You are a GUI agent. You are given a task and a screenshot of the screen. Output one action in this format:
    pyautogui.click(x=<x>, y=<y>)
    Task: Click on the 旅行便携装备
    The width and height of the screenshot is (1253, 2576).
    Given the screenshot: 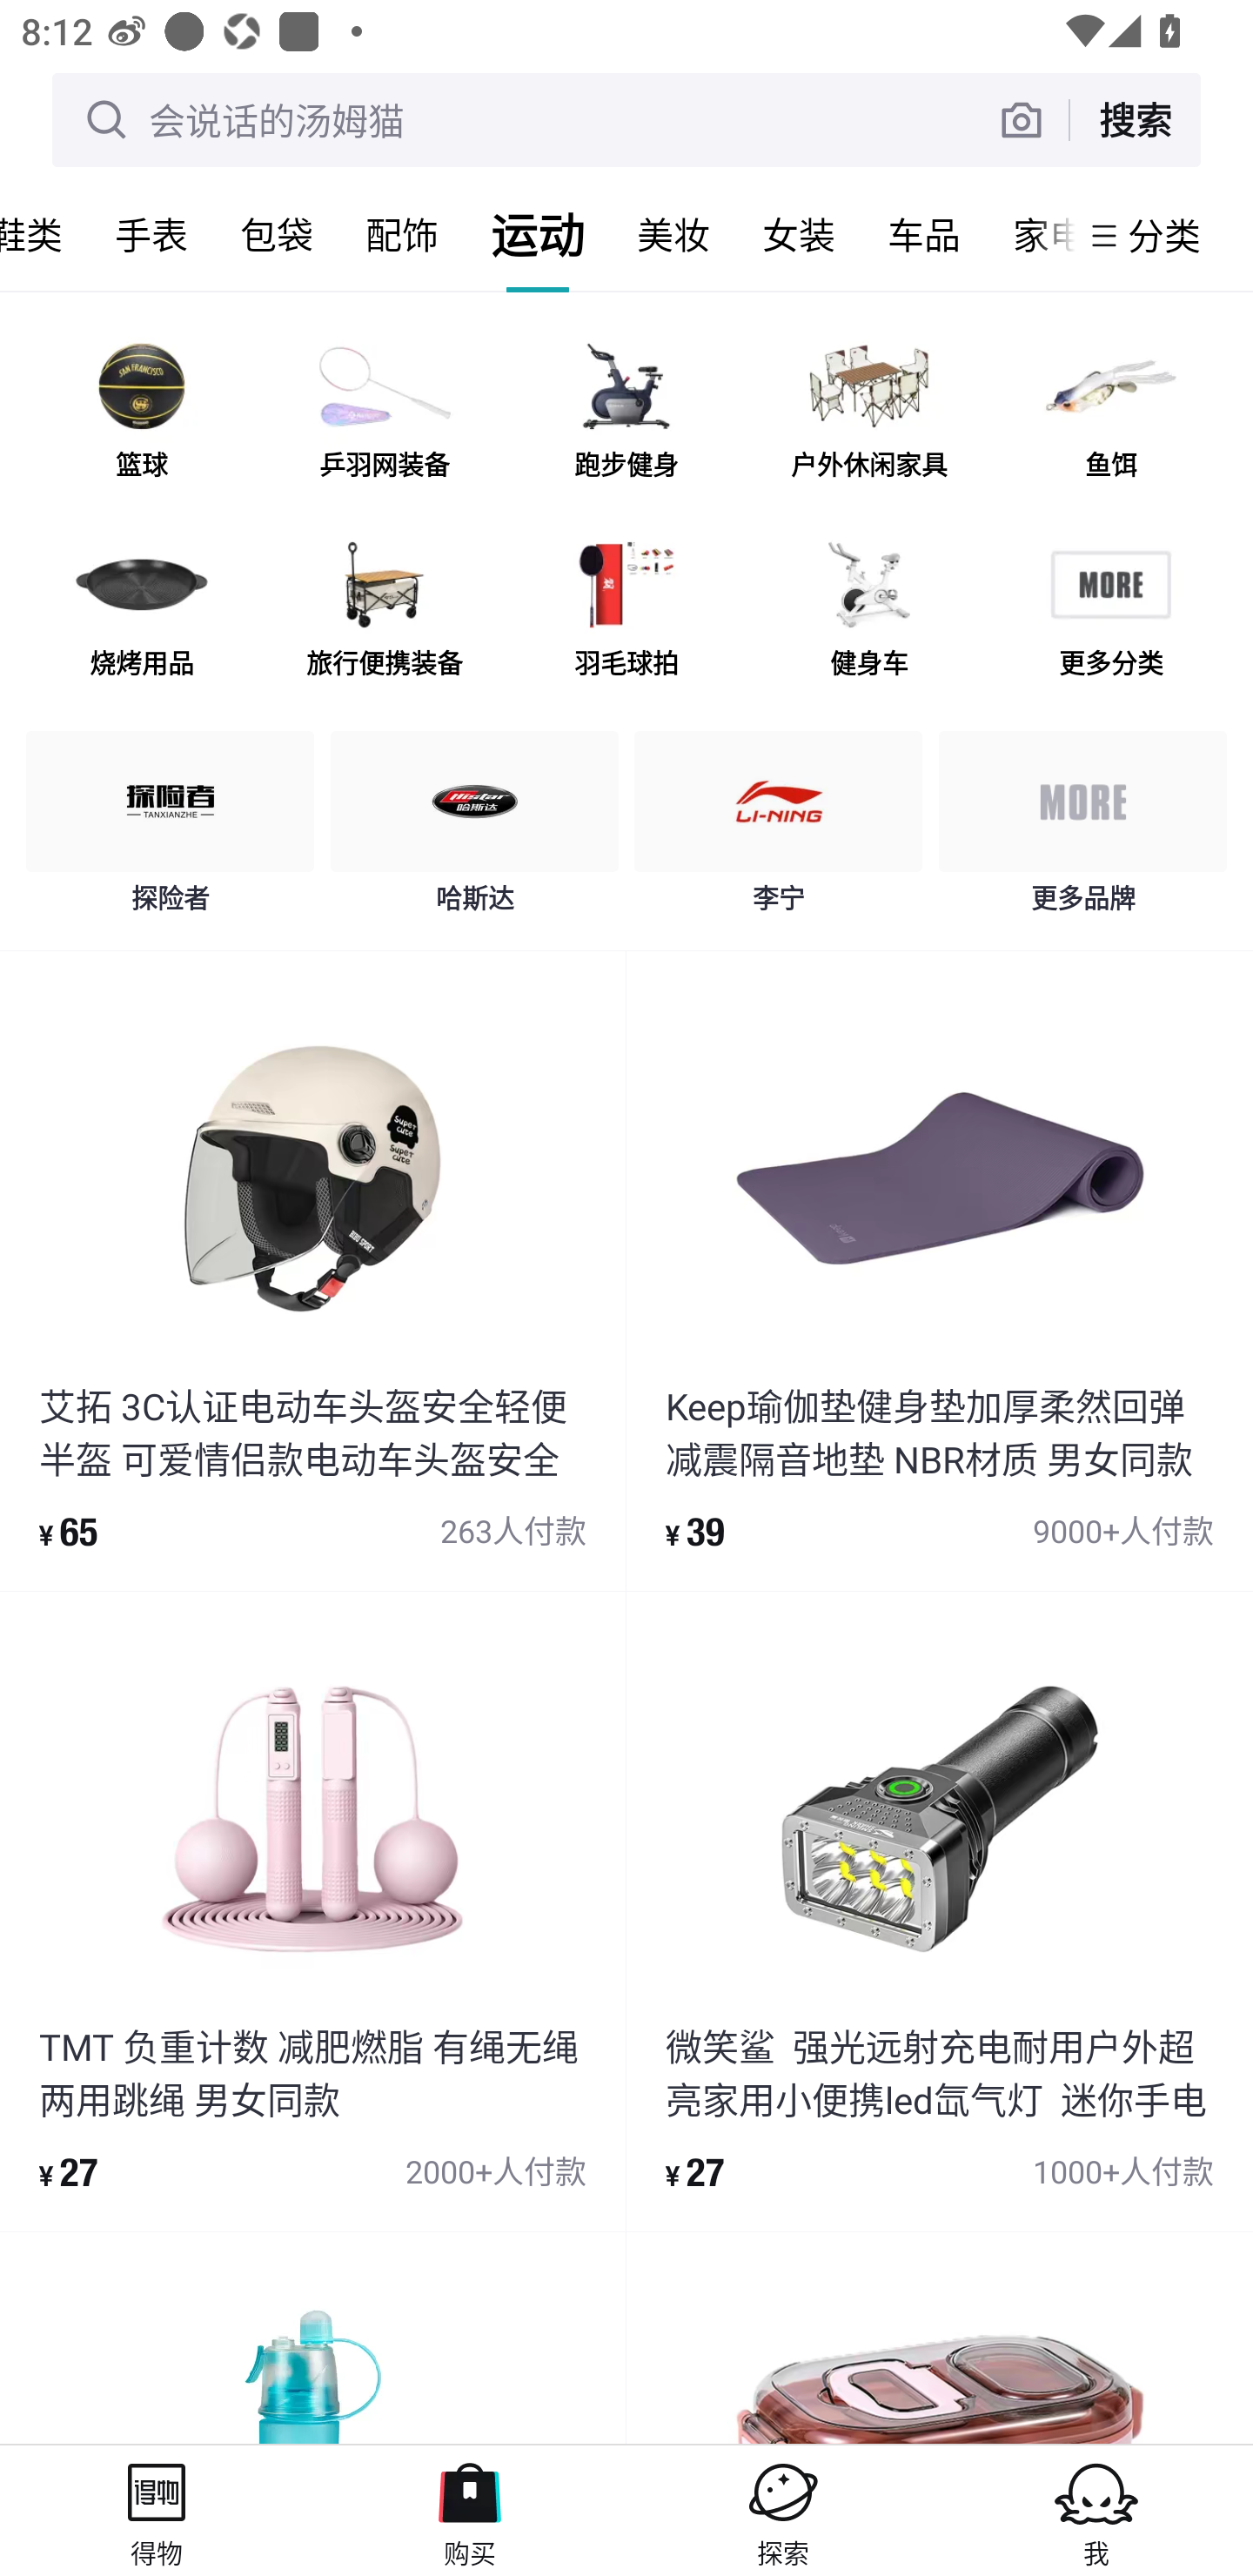 What is the action you would take?
    pyautogui.click(x=384, y=611)
    